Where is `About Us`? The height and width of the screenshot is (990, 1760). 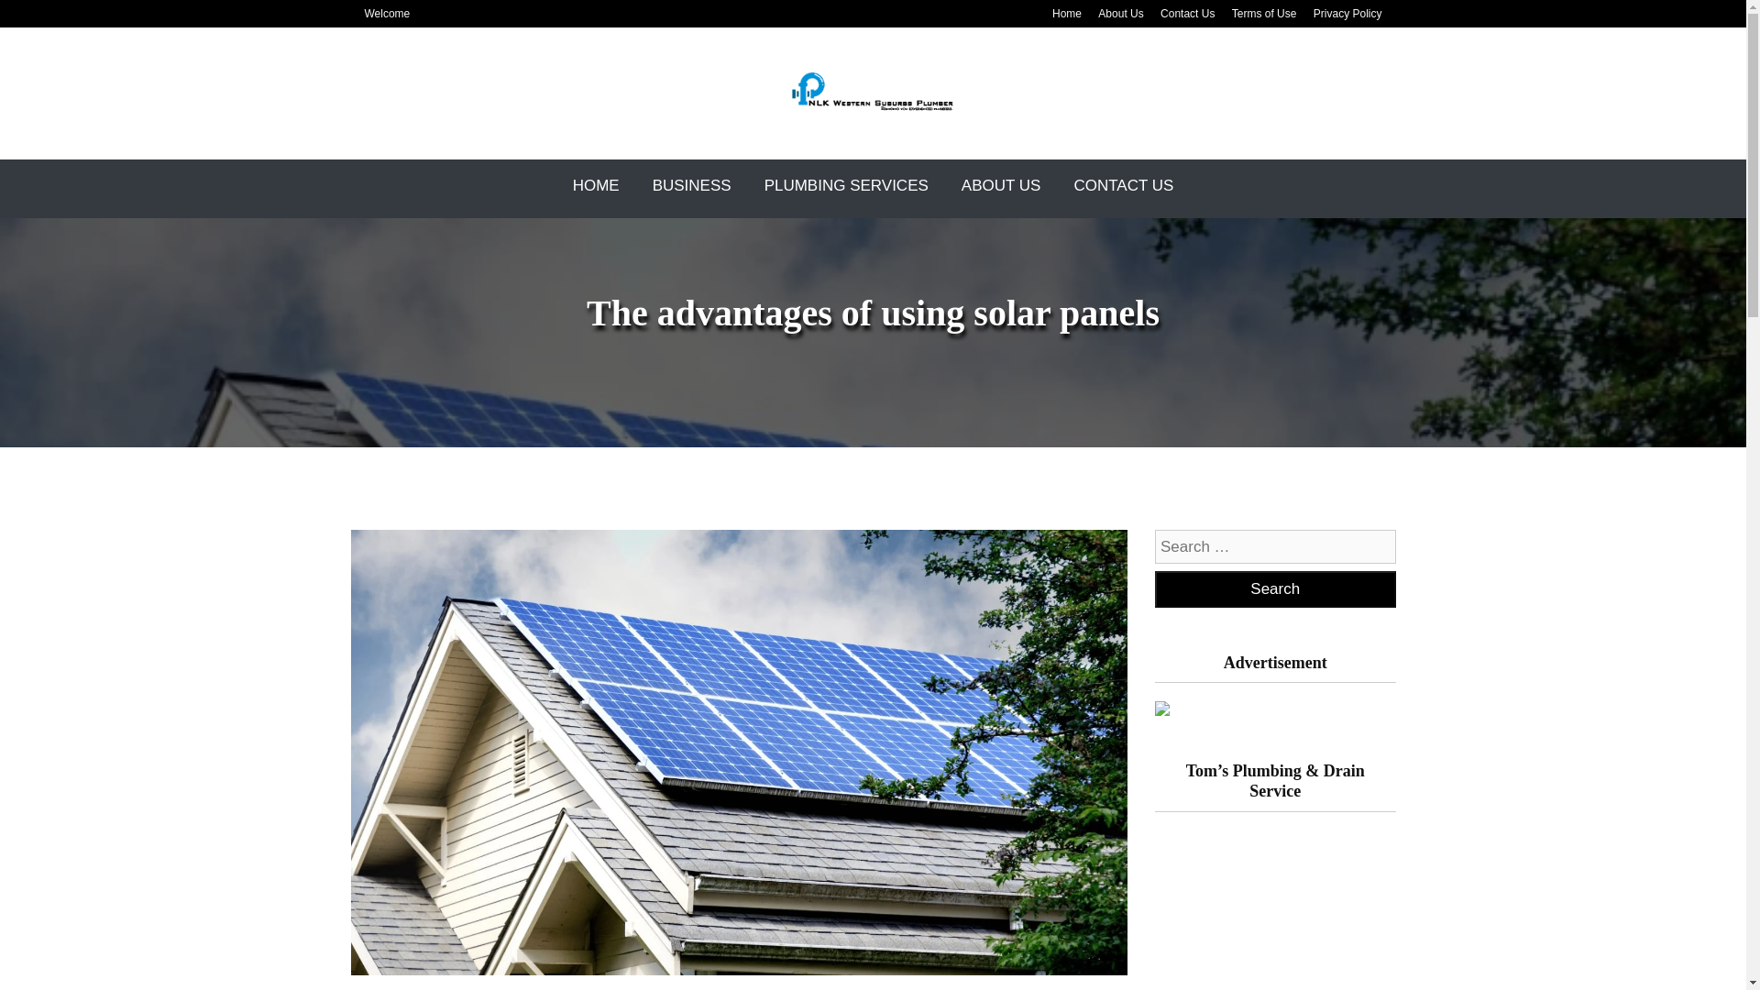 About Us is located at coordinates (1001, 185).